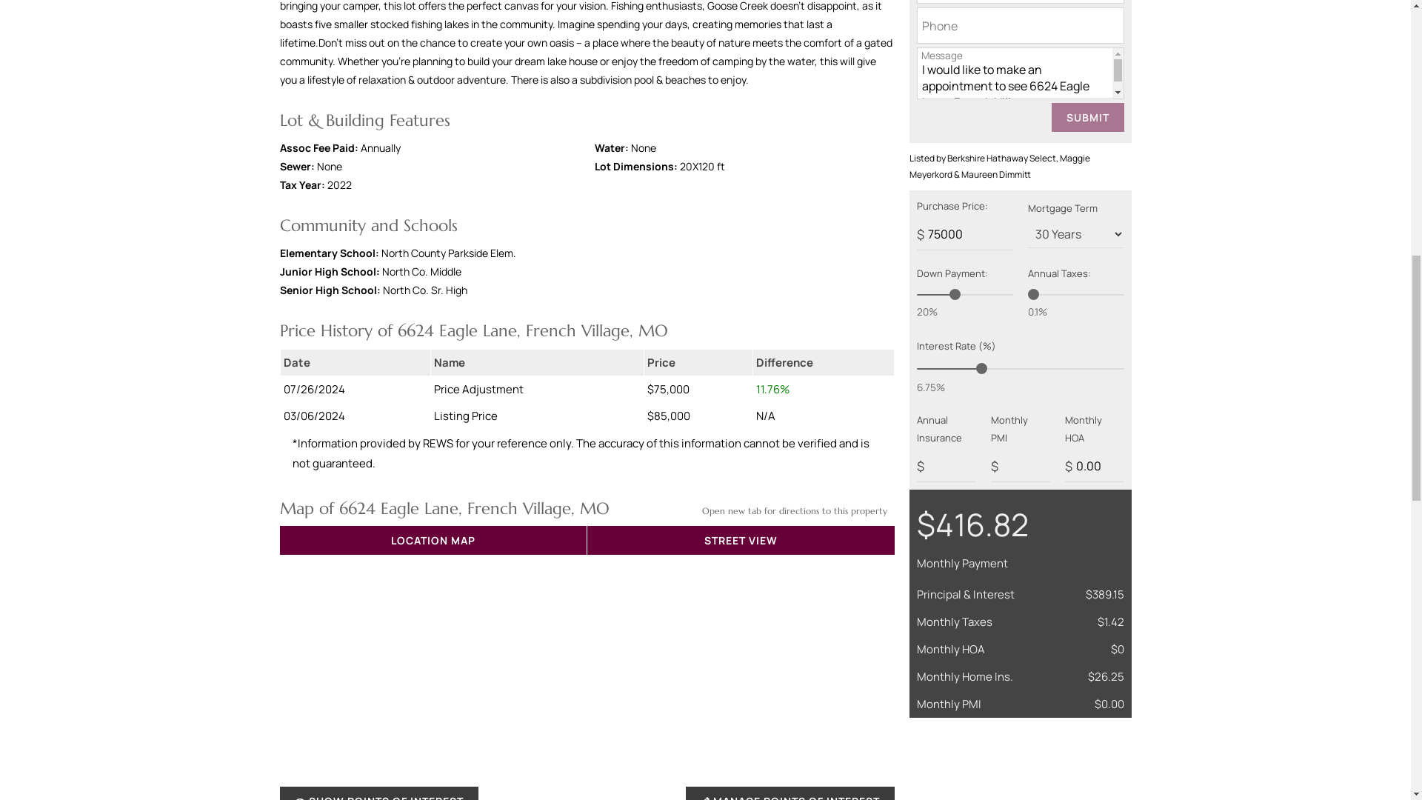  I want to click on 75000, so click(964, 234).